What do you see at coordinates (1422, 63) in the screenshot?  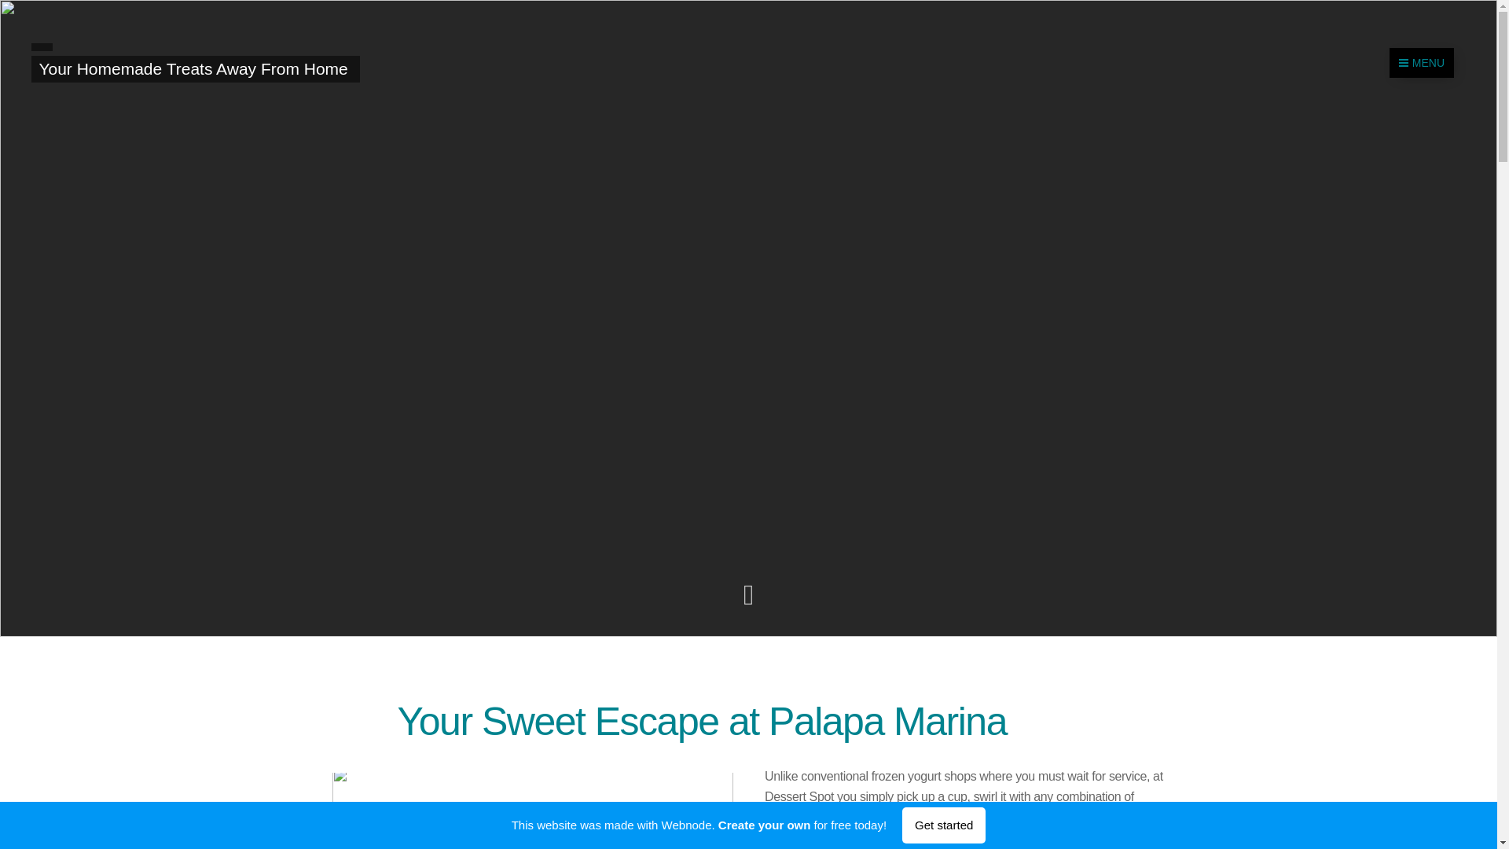 I see `MENU` at bounding box center [1422, 63].